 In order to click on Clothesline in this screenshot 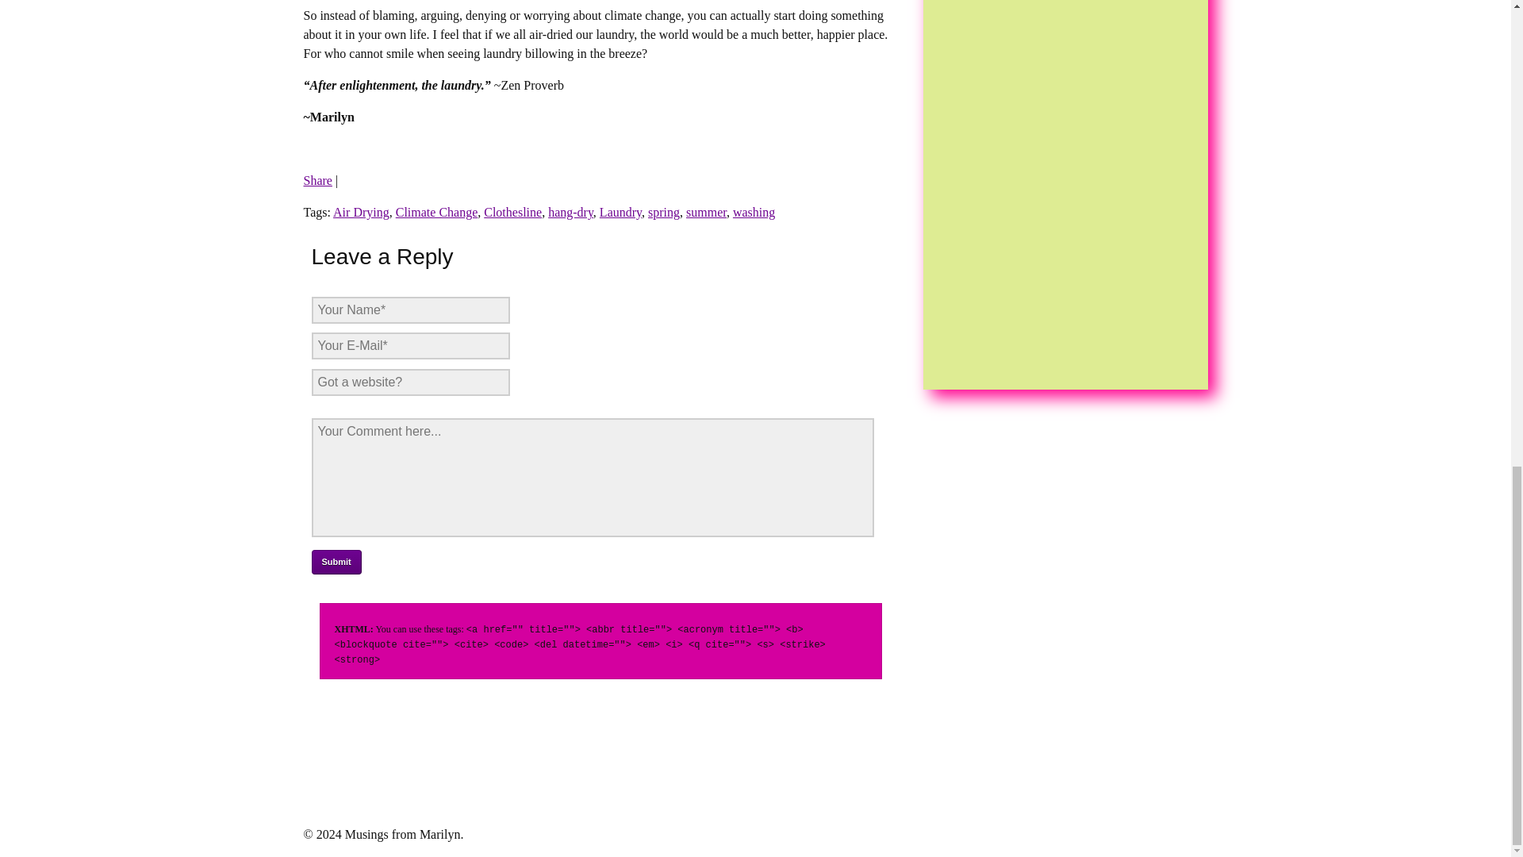, I will do `click(512, 213)`.